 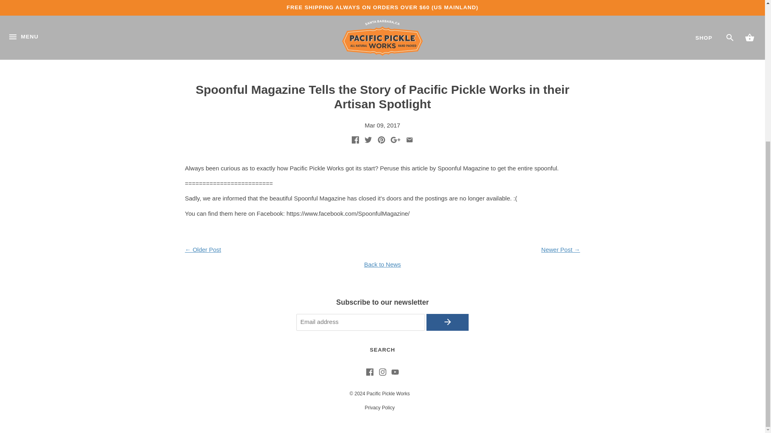 What do you see at coordinates (382, 350) in the screenshot?
I see `SEARCH` at bounding box center [382, 350].